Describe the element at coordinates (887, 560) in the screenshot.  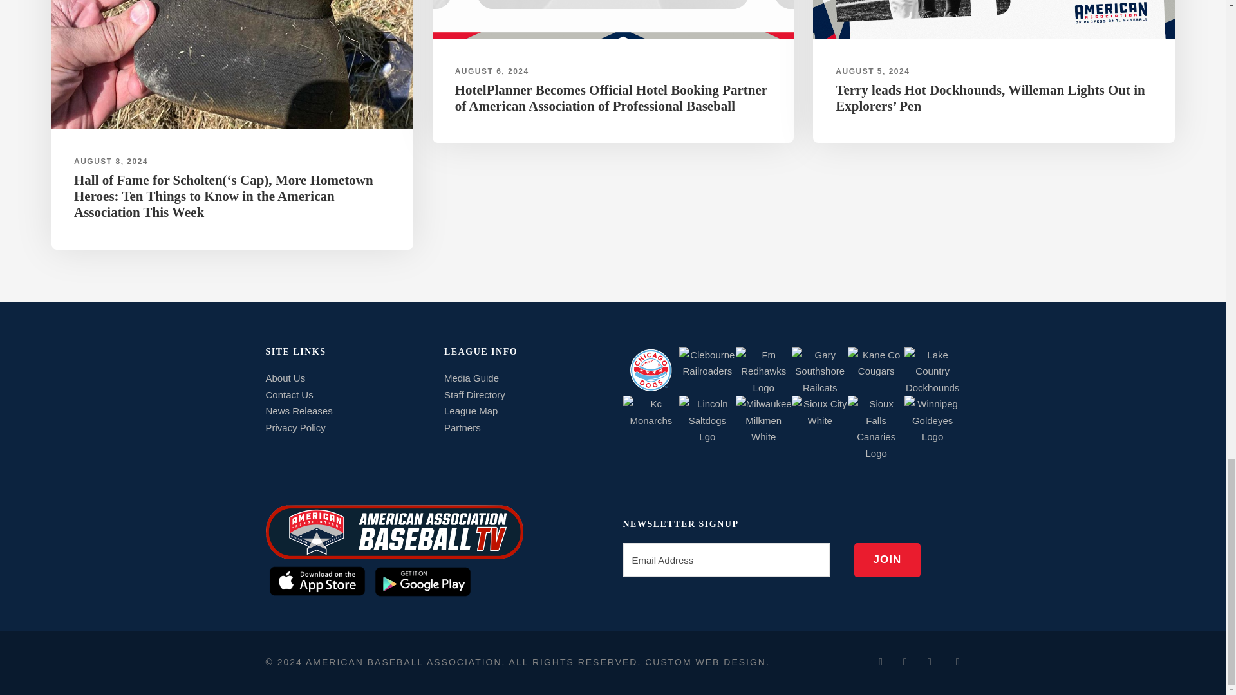
I see `Join` at that location.